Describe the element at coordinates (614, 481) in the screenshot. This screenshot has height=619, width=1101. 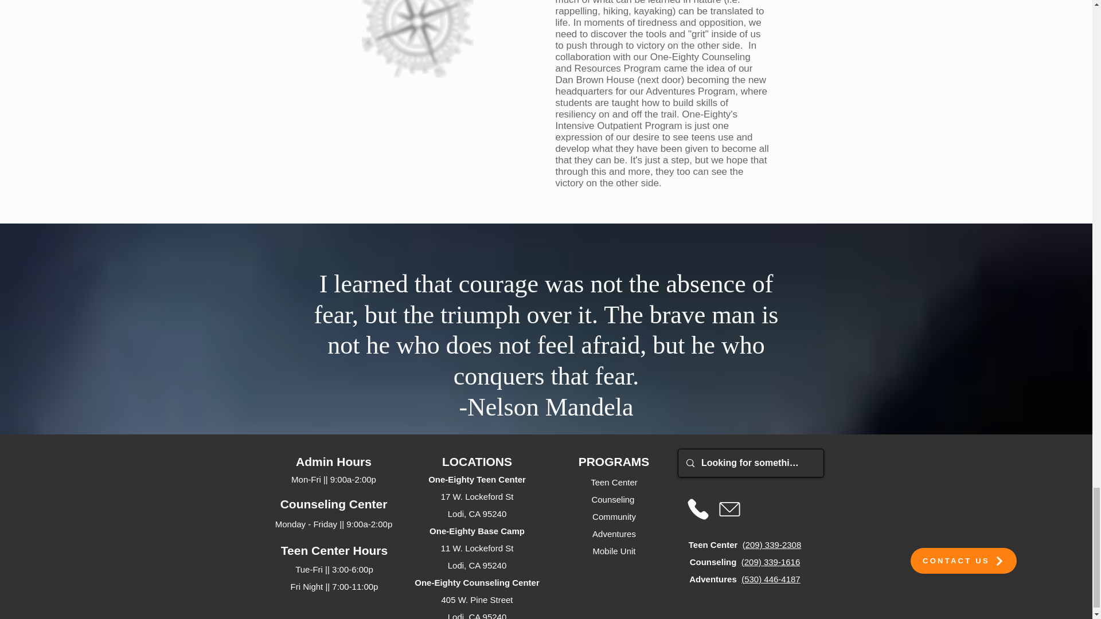
I see `Teen Center` at that location.